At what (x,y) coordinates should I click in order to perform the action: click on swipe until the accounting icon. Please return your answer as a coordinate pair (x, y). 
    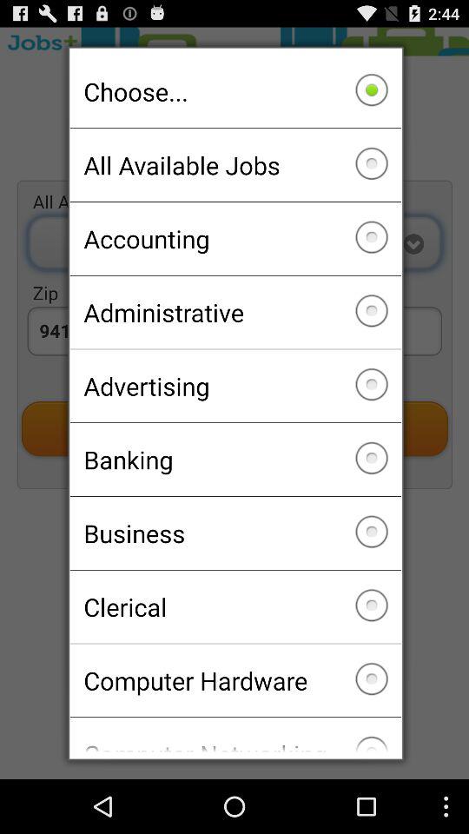
    Looking at the image, I should click on (234, 238).